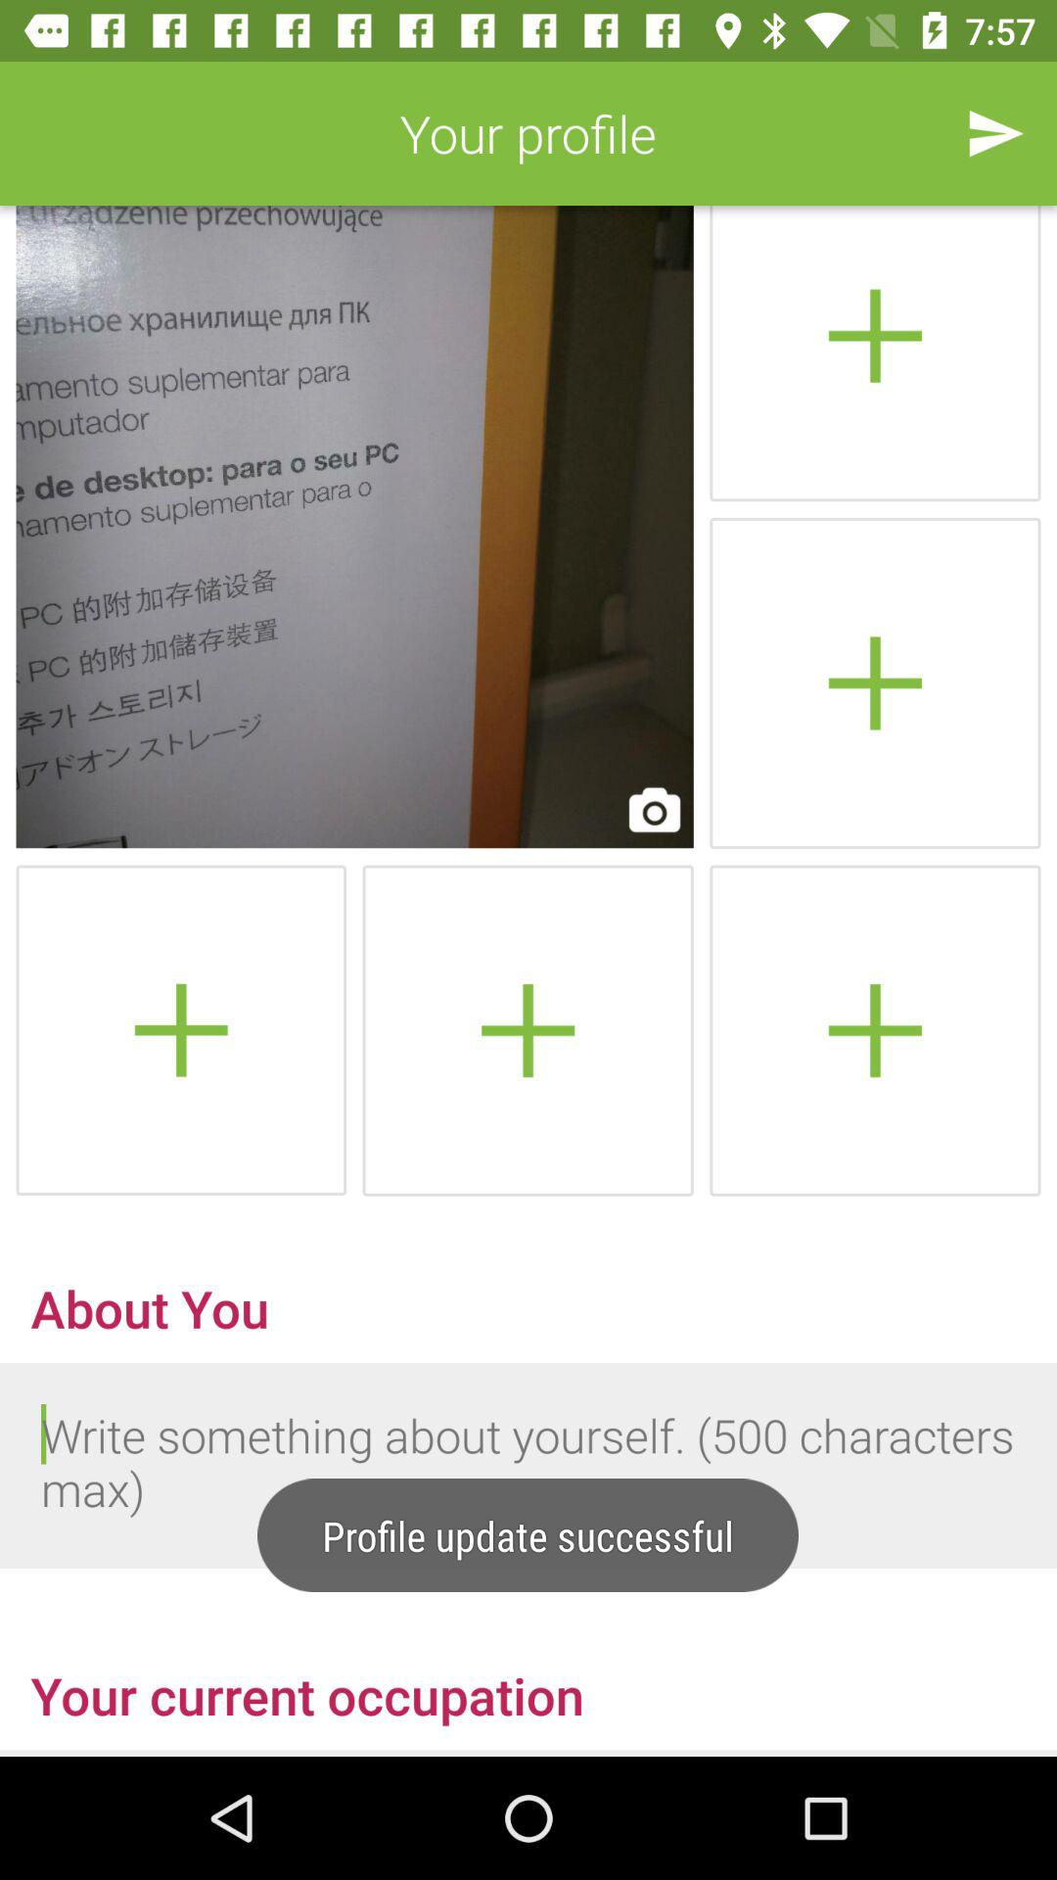 Image resolution: width=1057 pixels, height=1880 pixels. What do you see at coordinates (875, 353) in the screenshot?
I see `add profile photo` at bounding box center [875, 353].